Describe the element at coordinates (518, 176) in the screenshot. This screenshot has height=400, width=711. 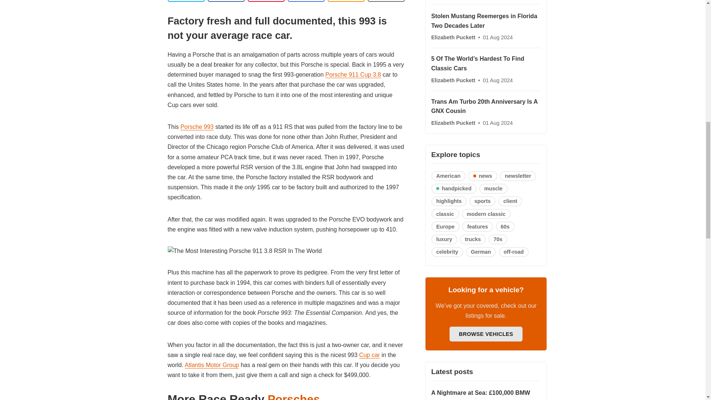
I see `newsletter` at that location.